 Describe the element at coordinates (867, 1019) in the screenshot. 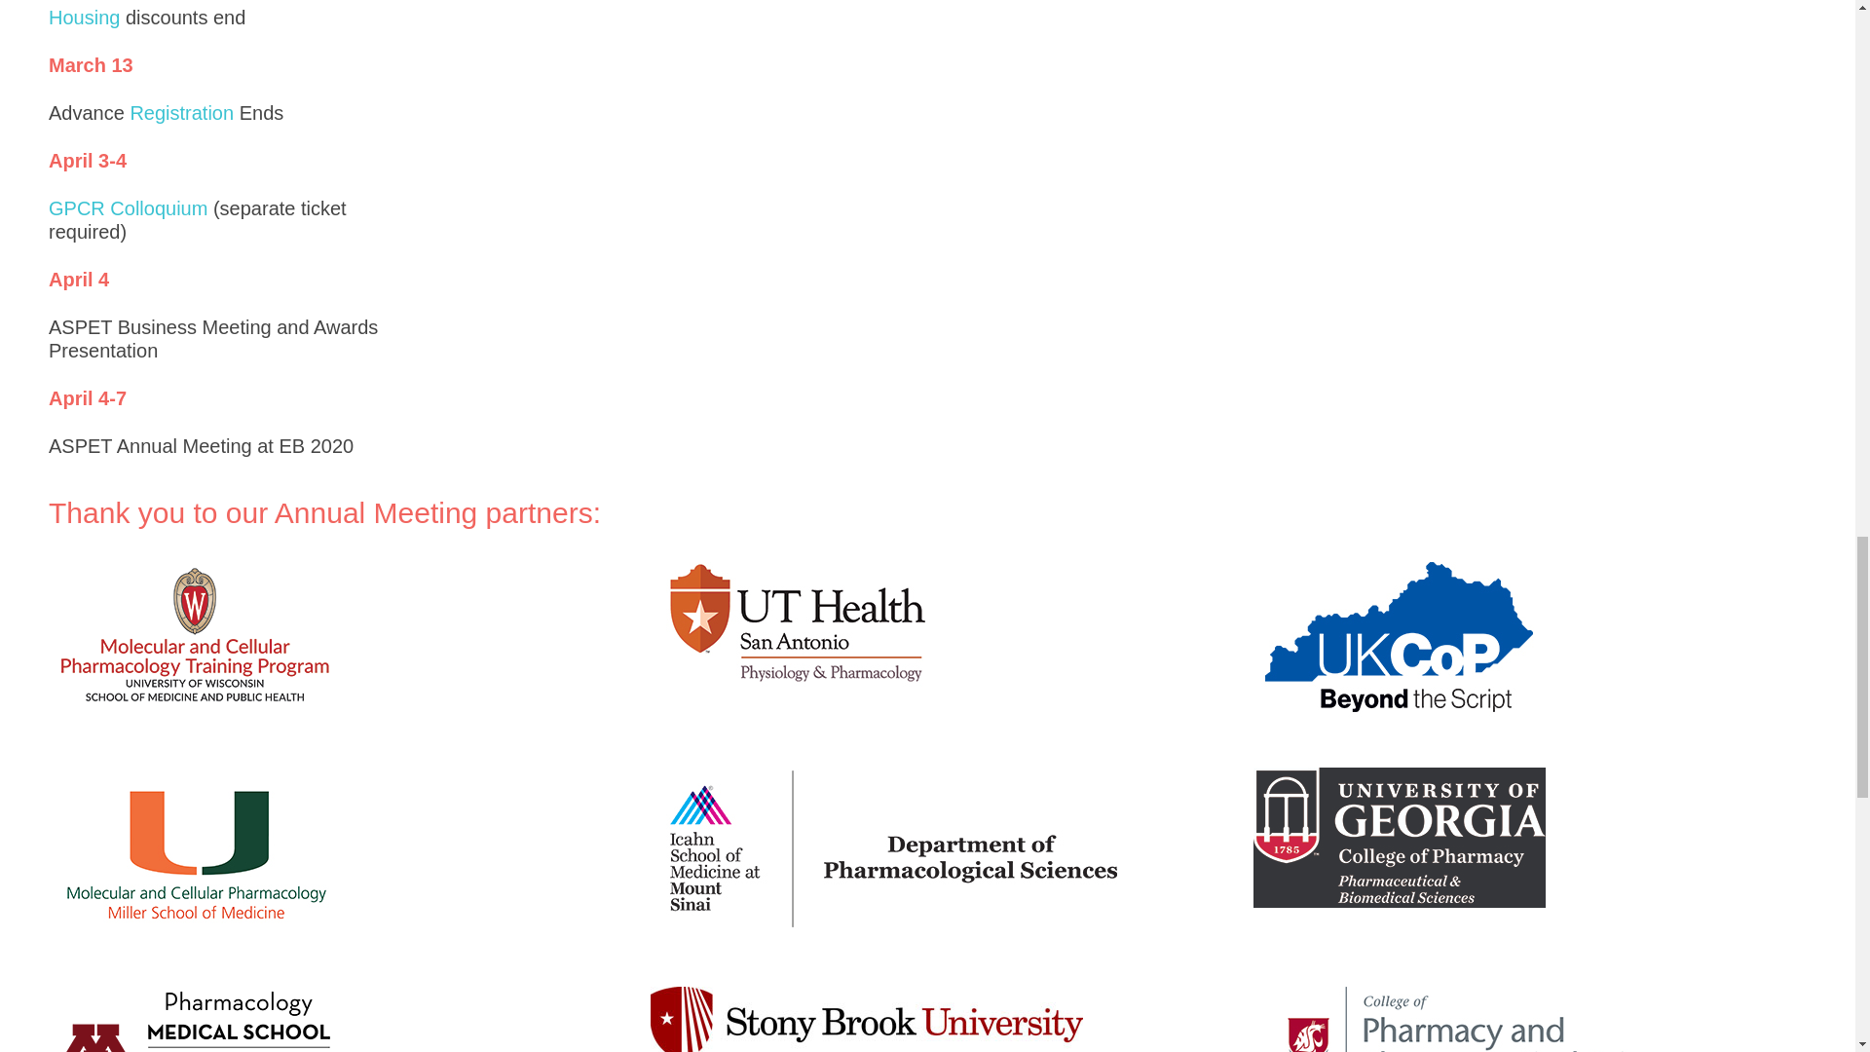

I see `Stony-Brook-Logo` at that location.